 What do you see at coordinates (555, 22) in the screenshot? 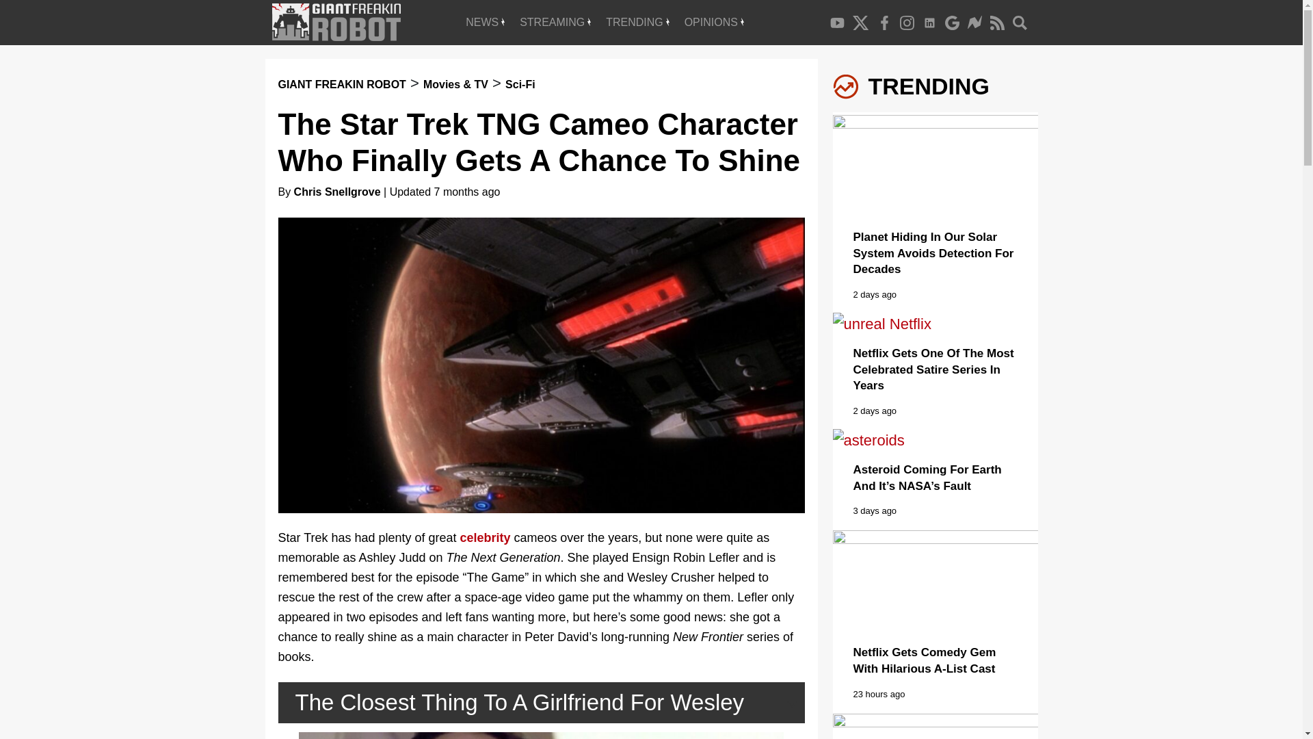
I see `STREAMING` at bounding box center [555, 22].